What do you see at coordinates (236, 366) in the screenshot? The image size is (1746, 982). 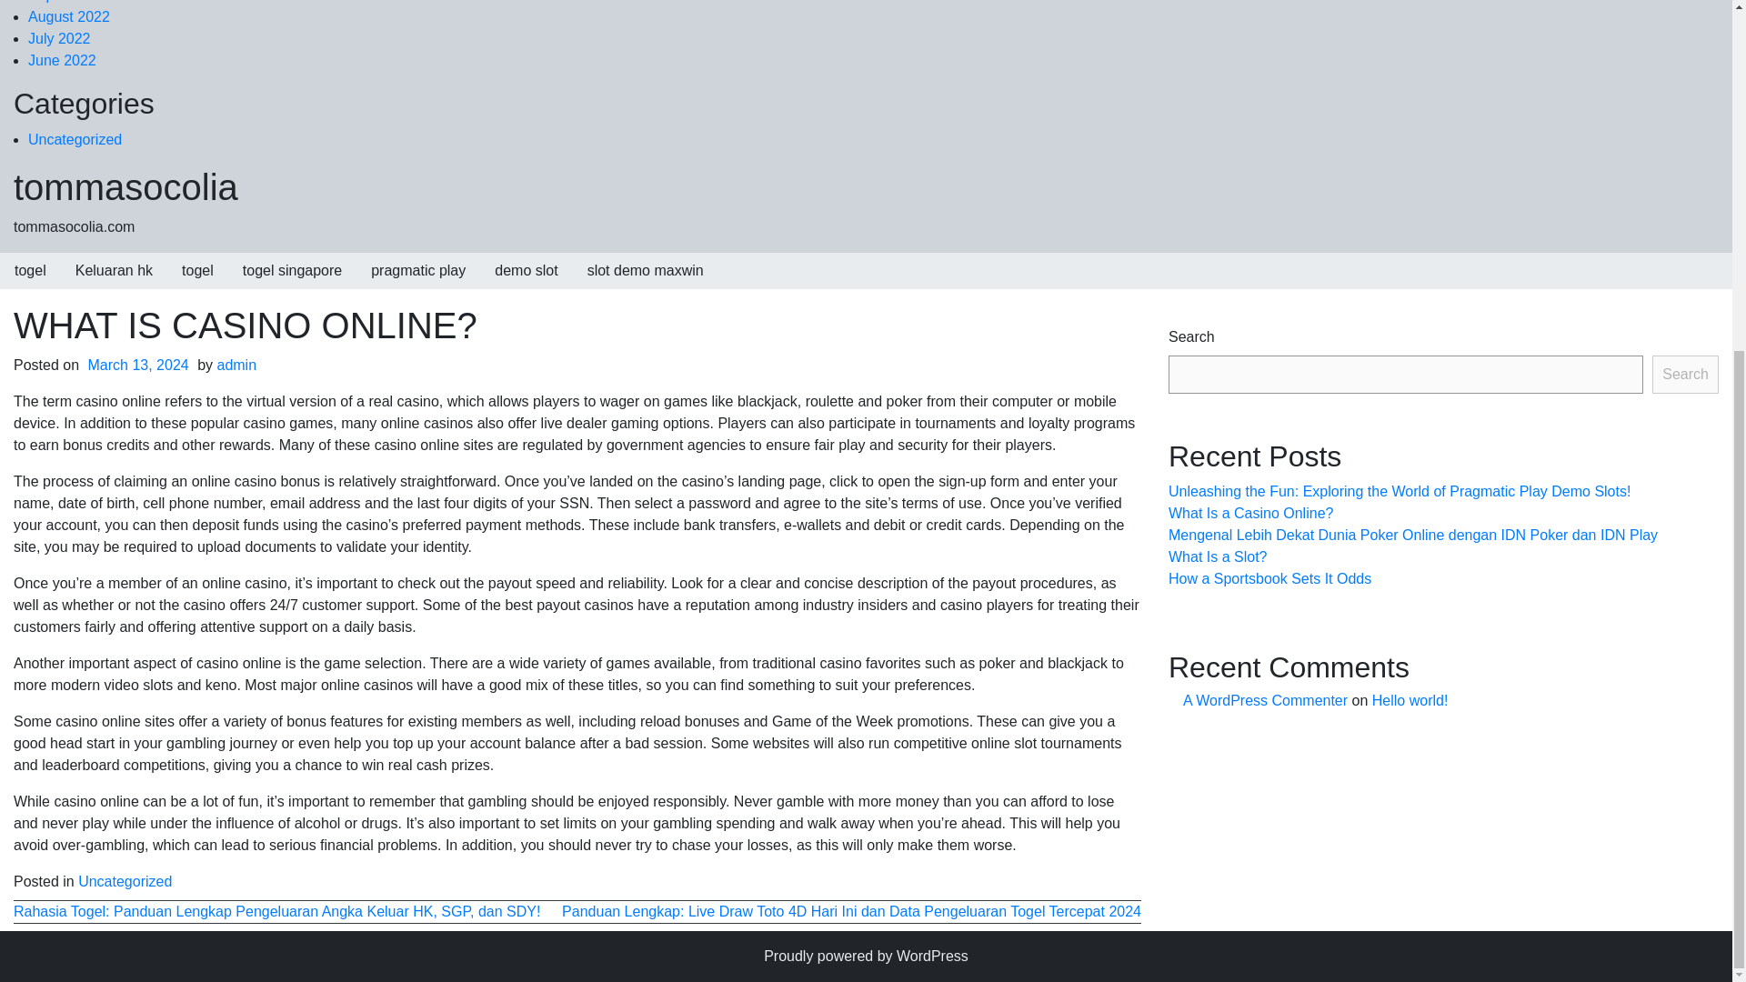 I see `admin` at bounding box center [236, 366].